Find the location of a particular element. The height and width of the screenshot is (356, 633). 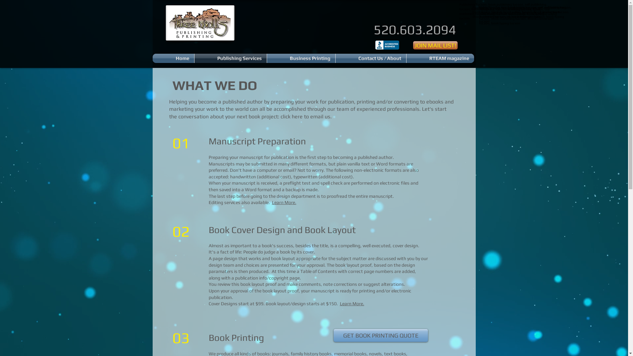

click here to email us. is located at coordinates (306, 117).